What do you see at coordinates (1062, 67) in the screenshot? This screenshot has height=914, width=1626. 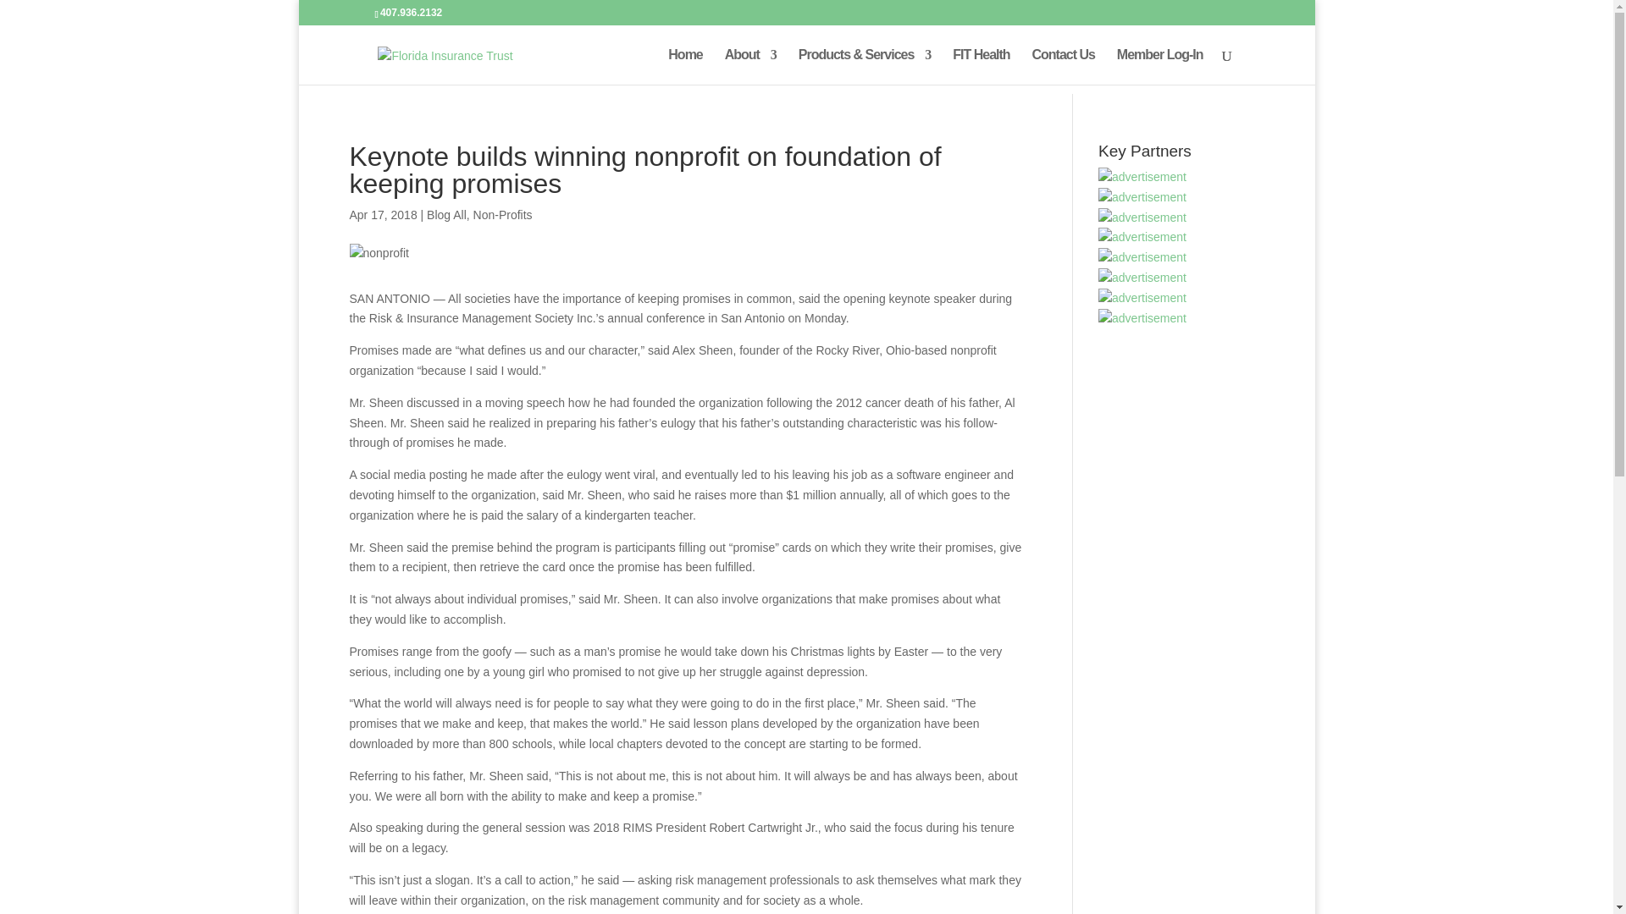 I see `Contact Us` at bounding box center [1062, 67].